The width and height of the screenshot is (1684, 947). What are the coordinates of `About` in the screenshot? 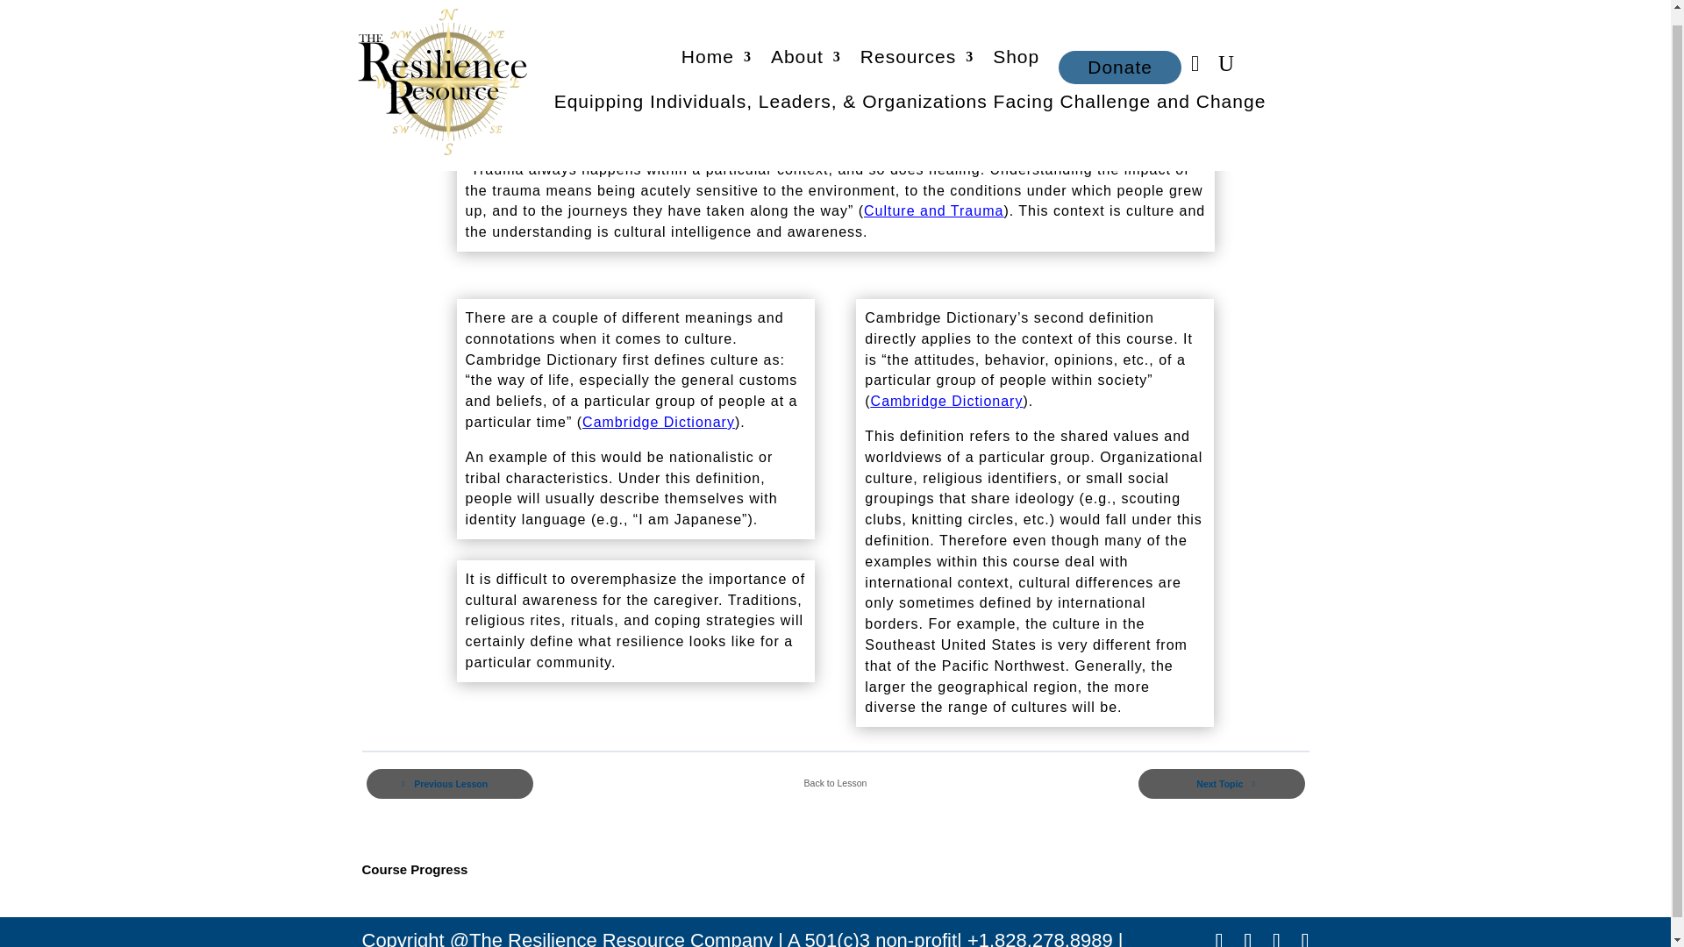 It's located at (805, 47).